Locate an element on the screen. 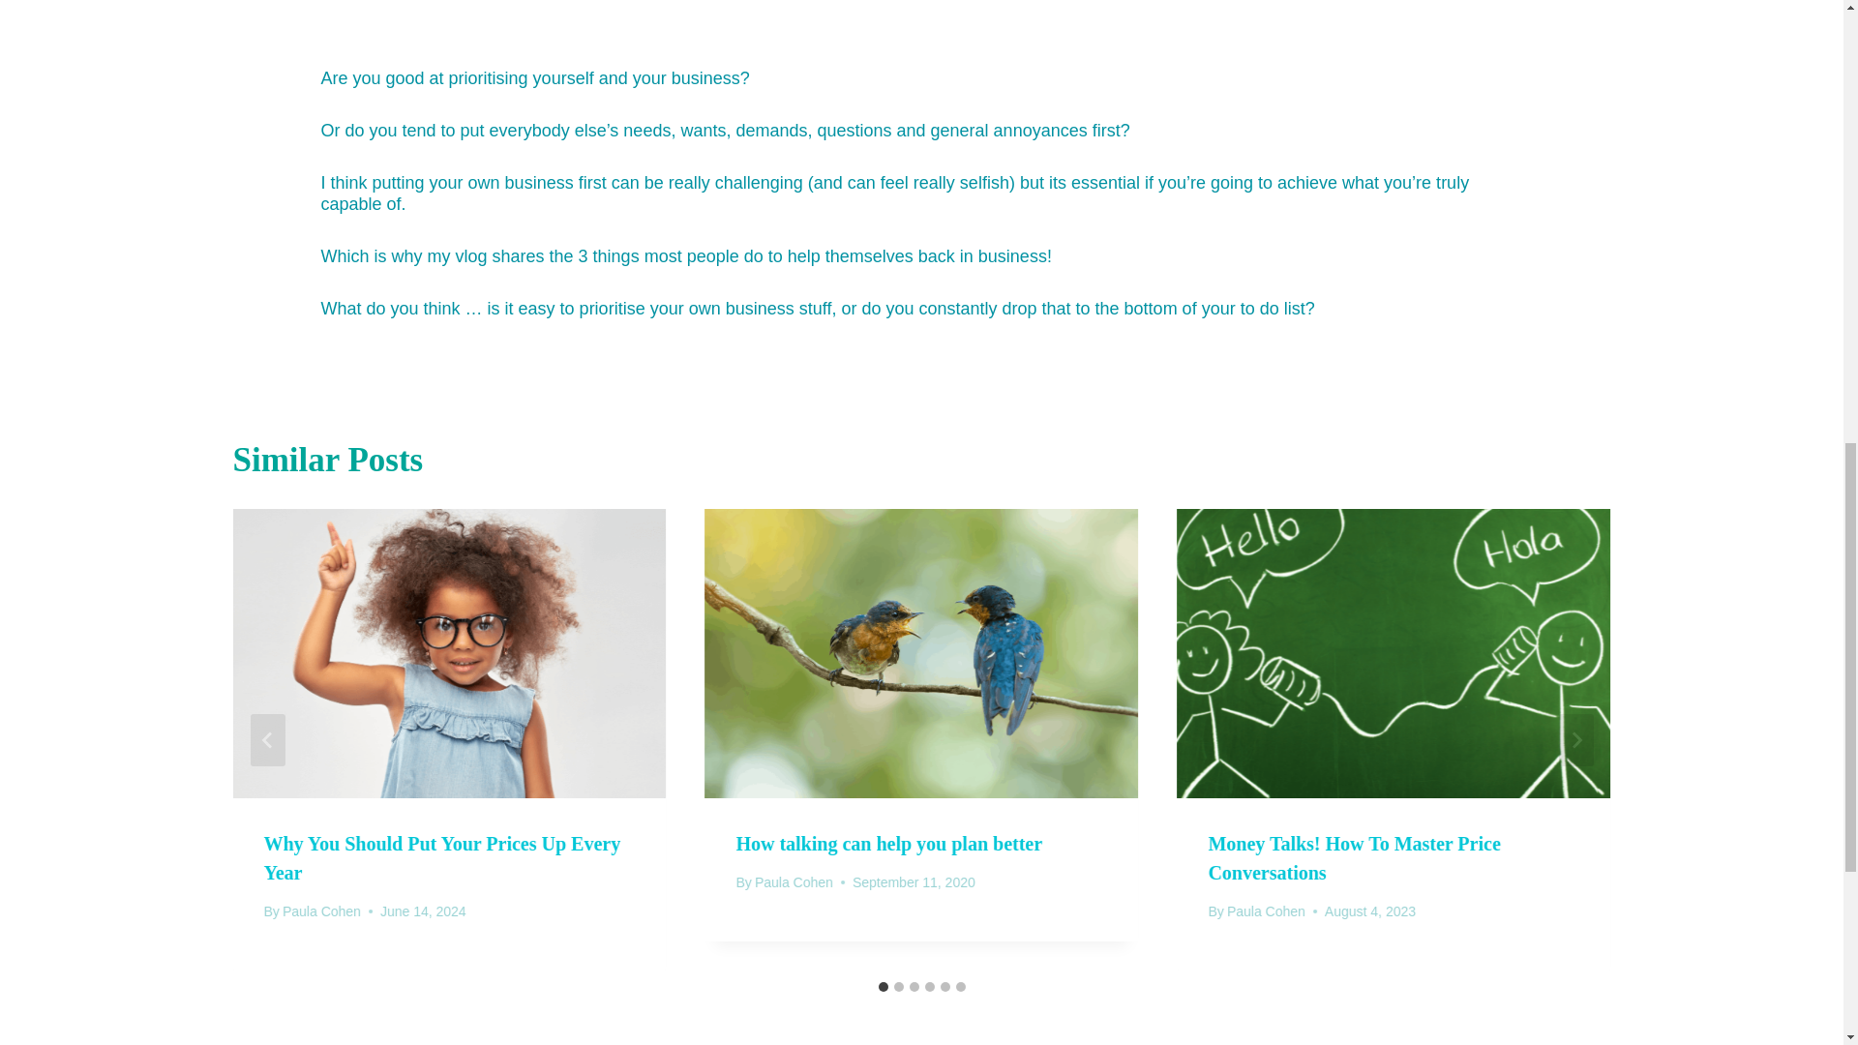  3 Ways You're Holding Back Your Business is located at coordinates (922, 17).